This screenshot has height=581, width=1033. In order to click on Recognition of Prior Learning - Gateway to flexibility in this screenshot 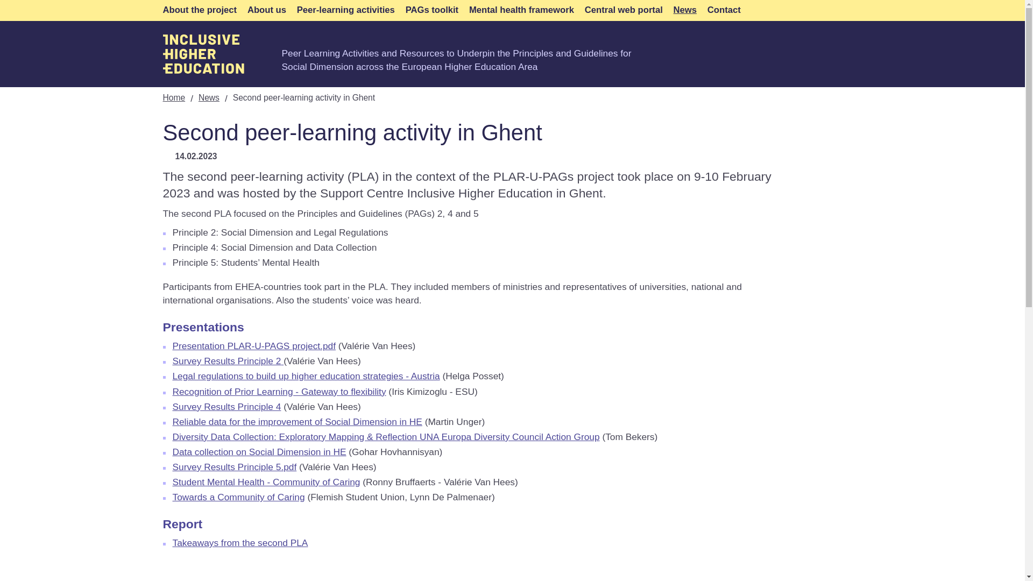, I will do `click(279, 392)`.